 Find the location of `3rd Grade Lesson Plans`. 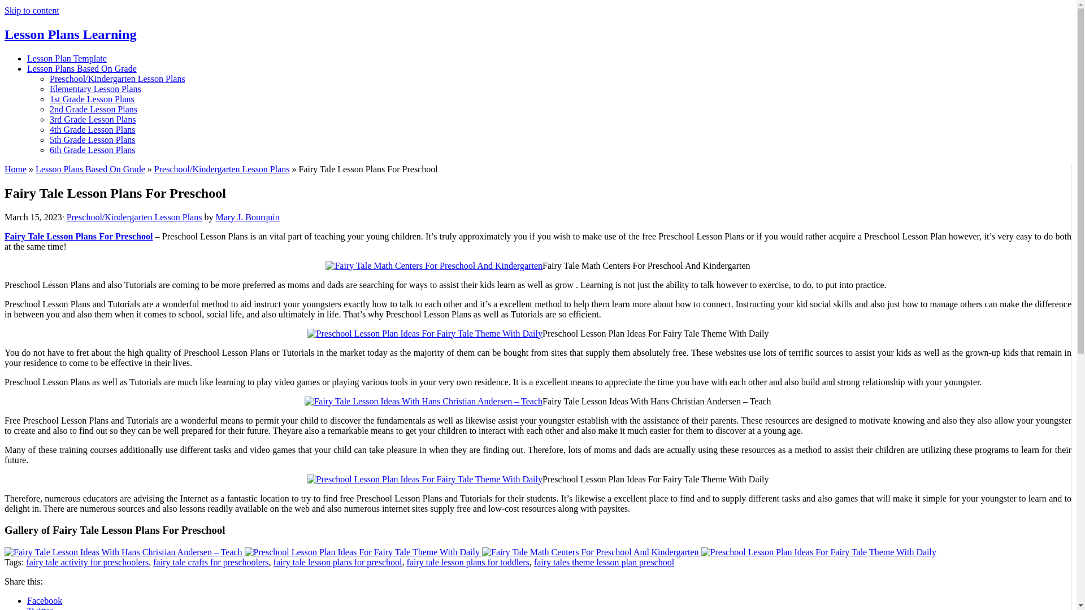

3rd Grade Lesson Plans is located at coordinates (93, 120).